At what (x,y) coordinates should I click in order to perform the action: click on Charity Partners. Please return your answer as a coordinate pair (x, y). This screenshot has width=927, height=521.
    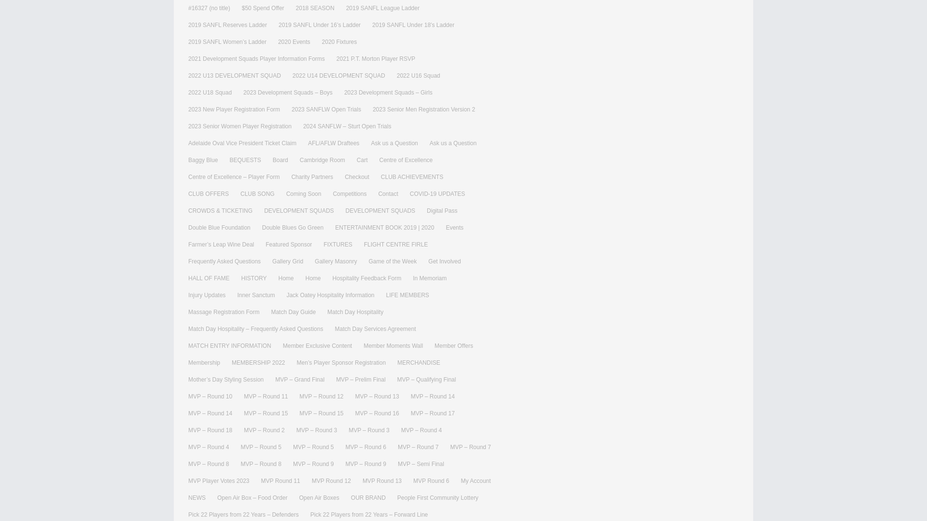
    Looking at the image, I should click on (312, 177).